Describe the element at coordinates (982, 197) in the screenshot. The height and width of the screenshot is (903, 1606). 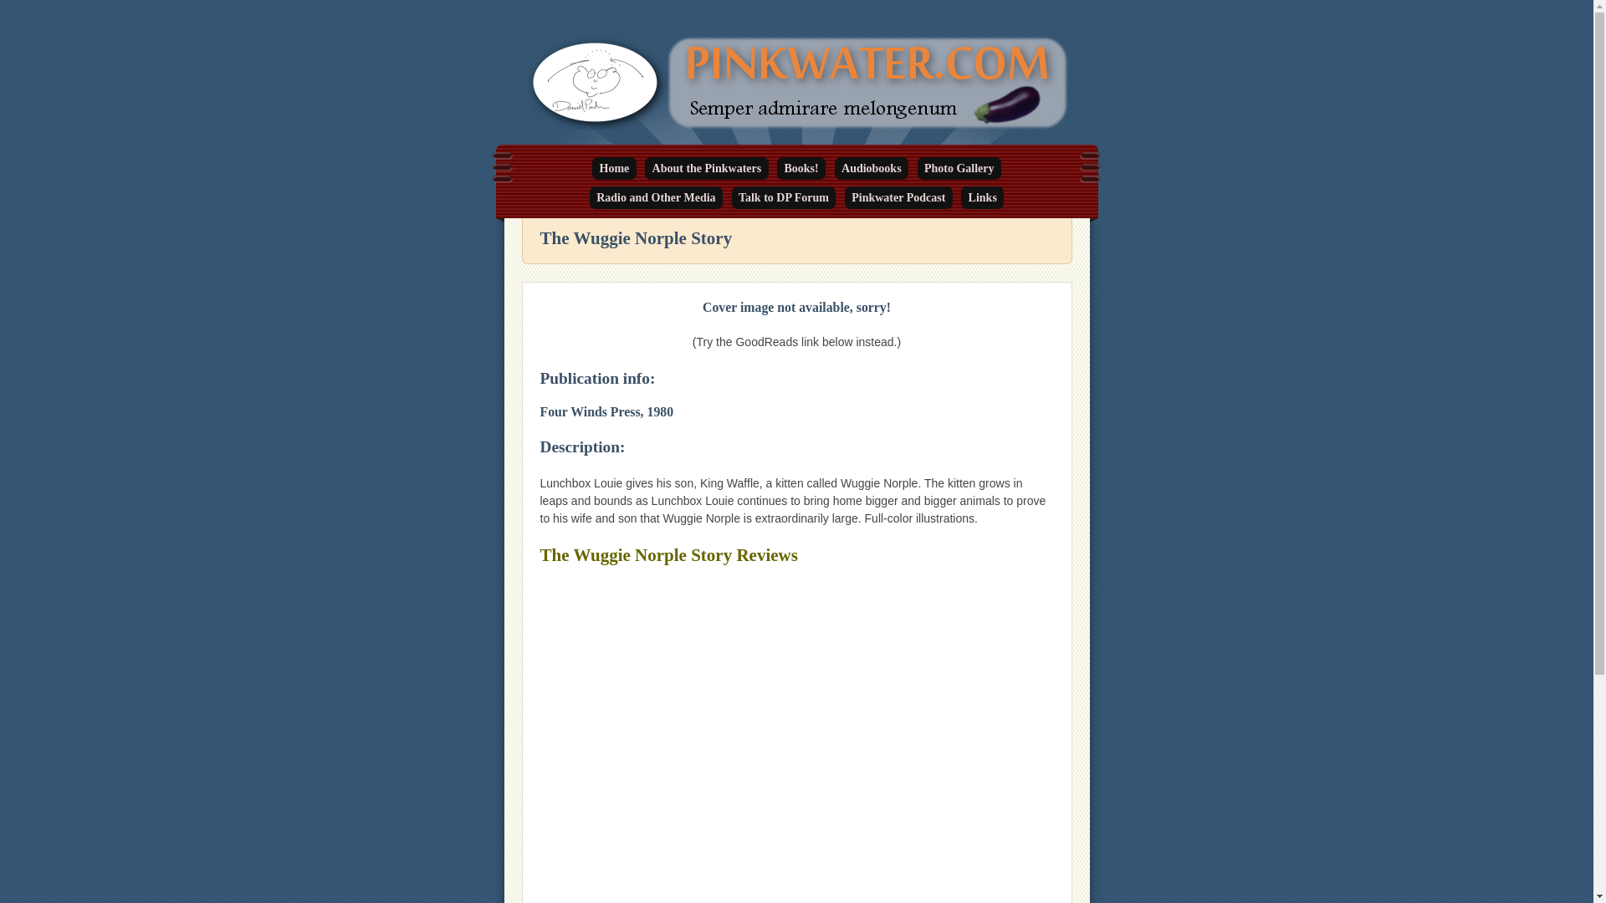
I see `Links` at that location.